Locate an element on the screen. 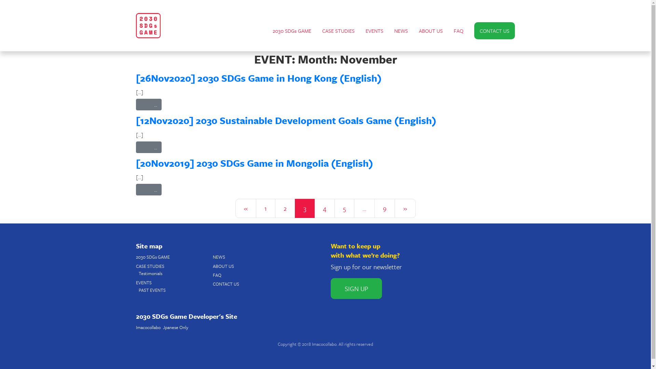 The image size is (656, 369). ABOUT US is located at coordinates (431, 31).